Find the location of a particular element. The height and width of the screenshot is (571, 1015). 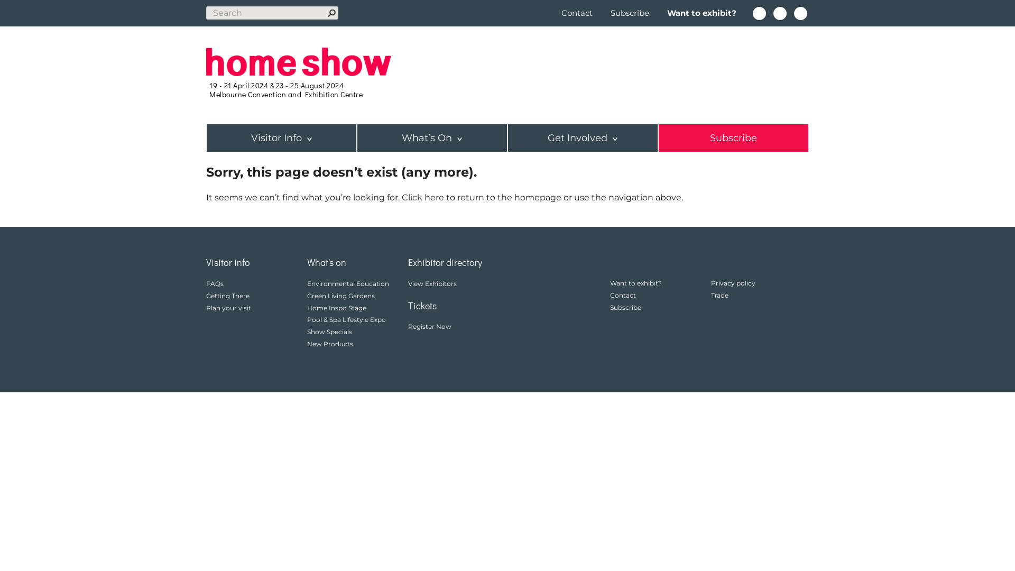

Getting There is located at coordinates (228, 296).